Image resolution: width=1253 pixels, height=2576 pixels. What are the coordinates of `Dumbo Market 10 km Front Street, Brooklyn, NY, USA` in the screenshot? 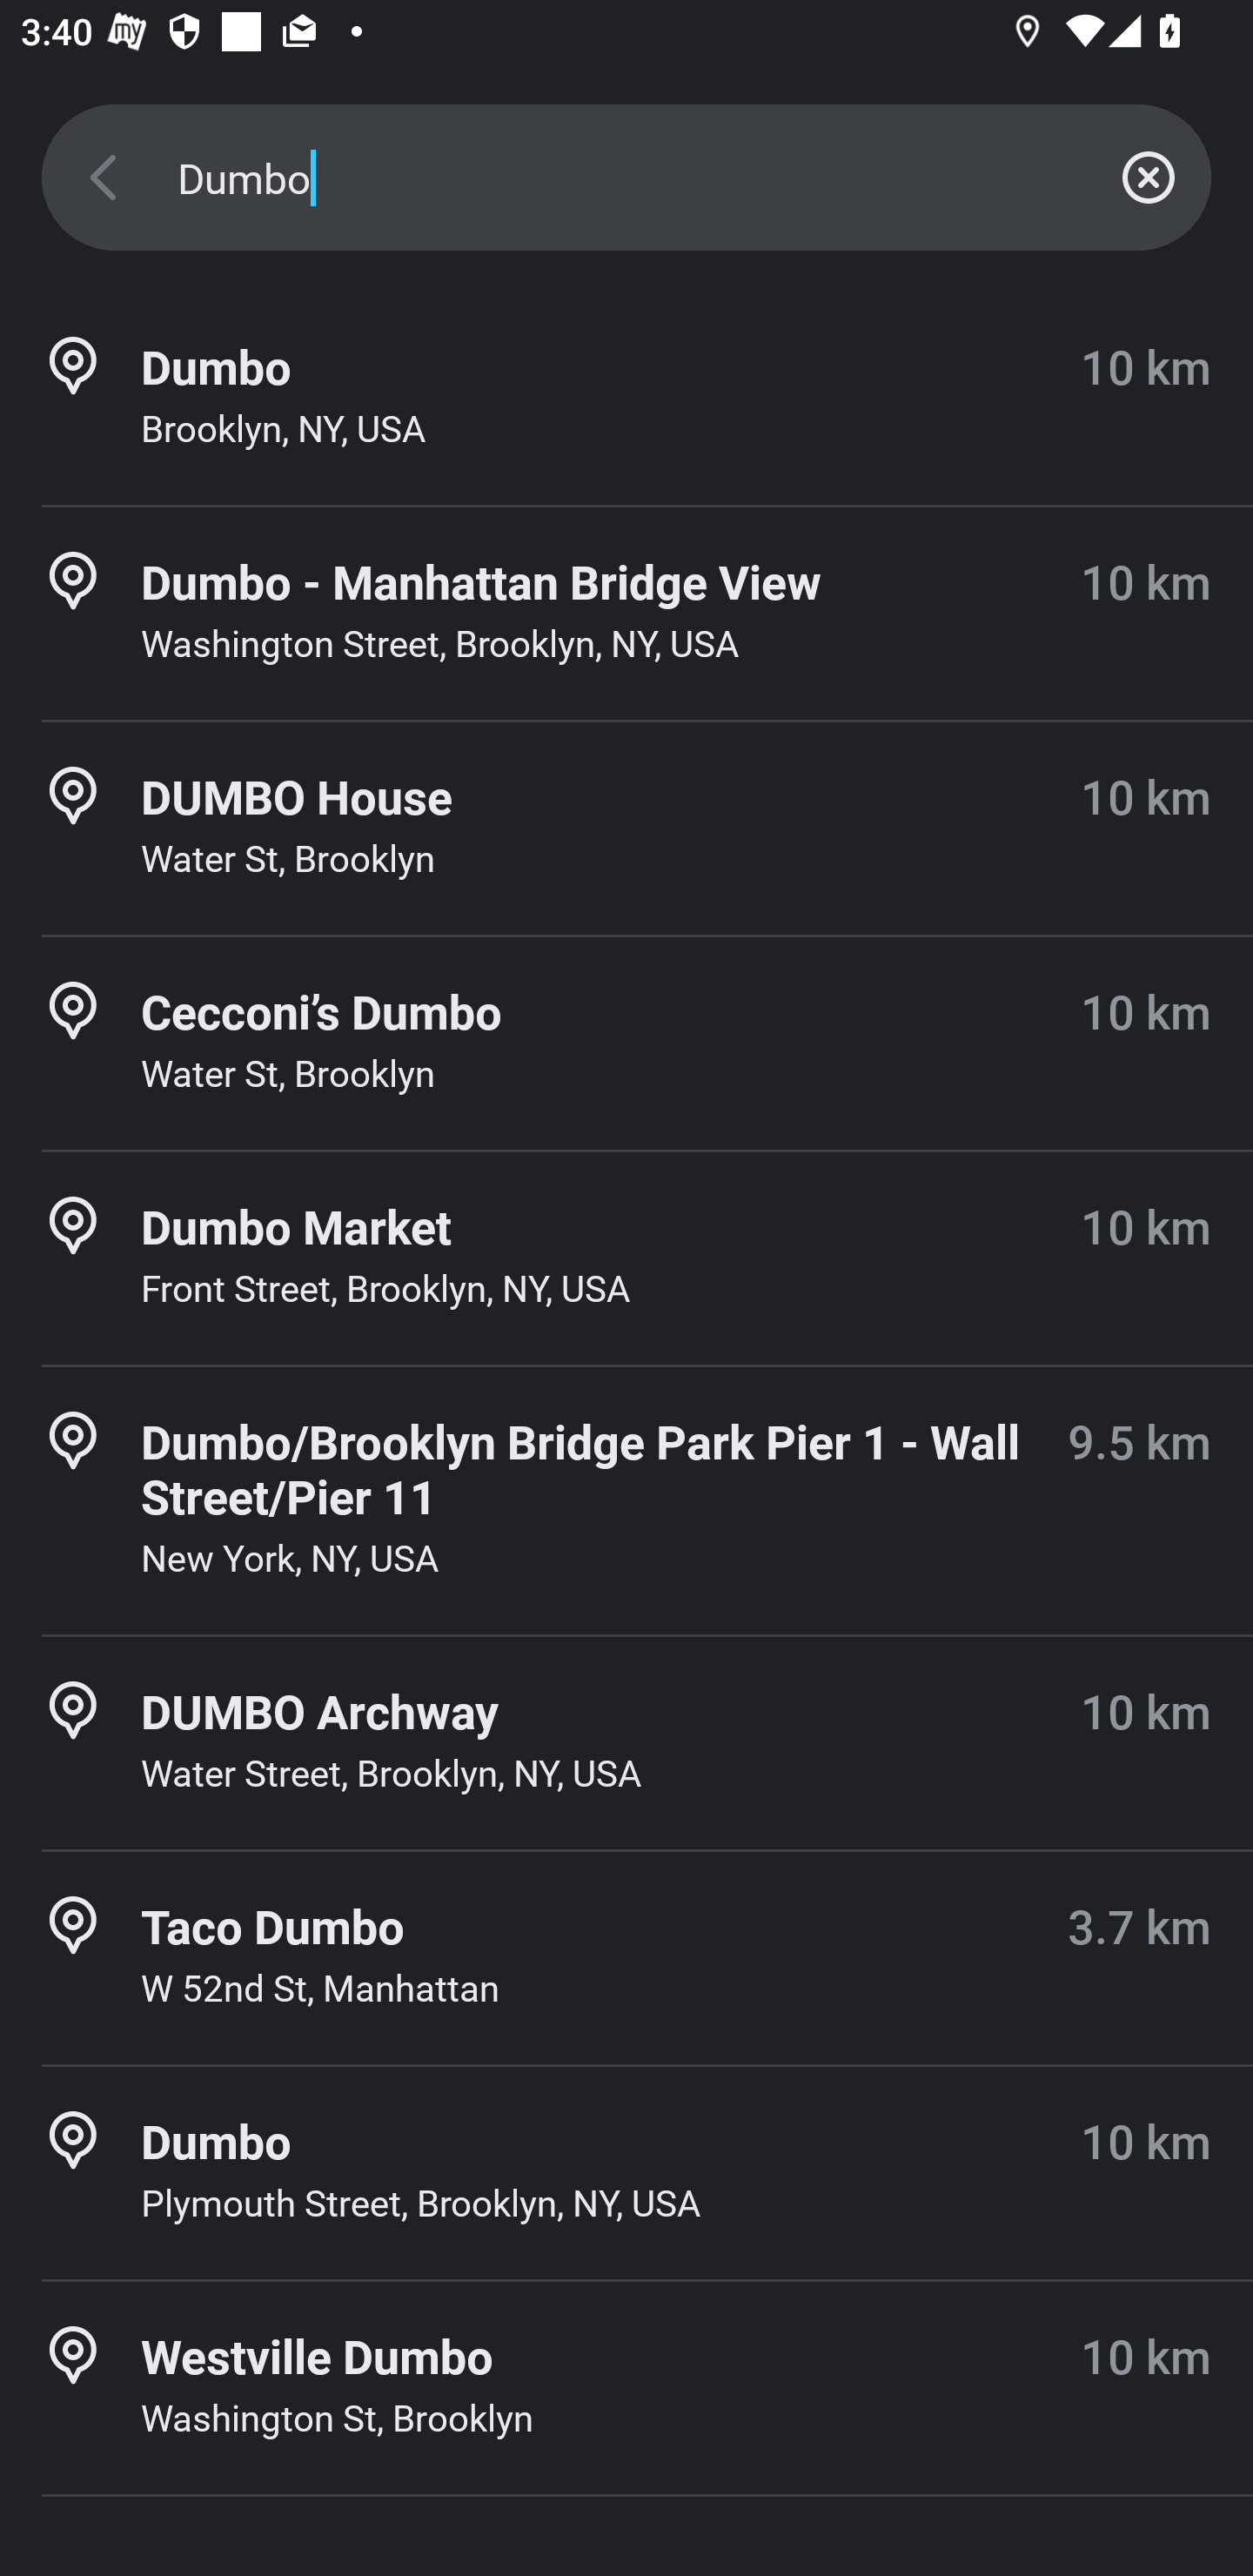 It's located at (626, 1258).